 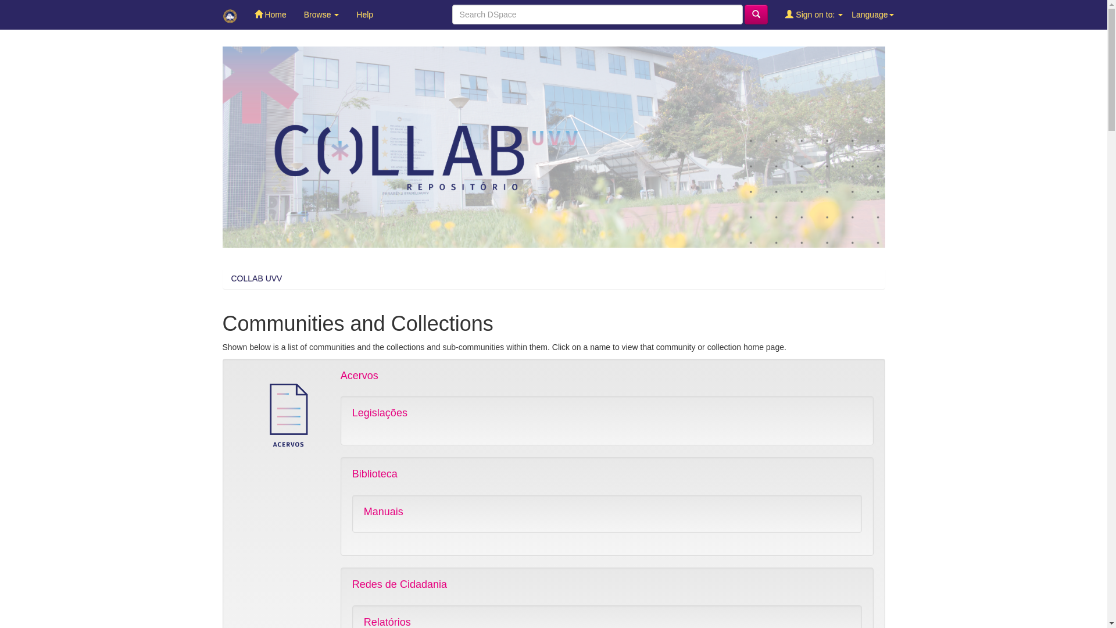 I want to click on Sign on to:, so click(x=814, y=15).